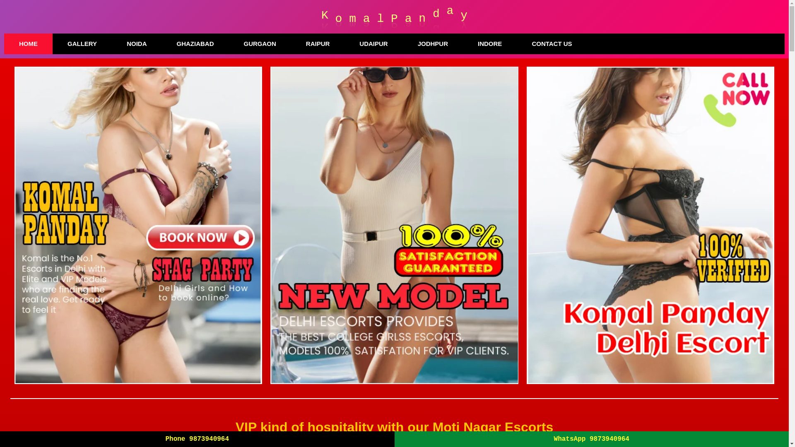 This screenshot has height=447, width=795. I want to click on GURGAON, so click(260, 44).